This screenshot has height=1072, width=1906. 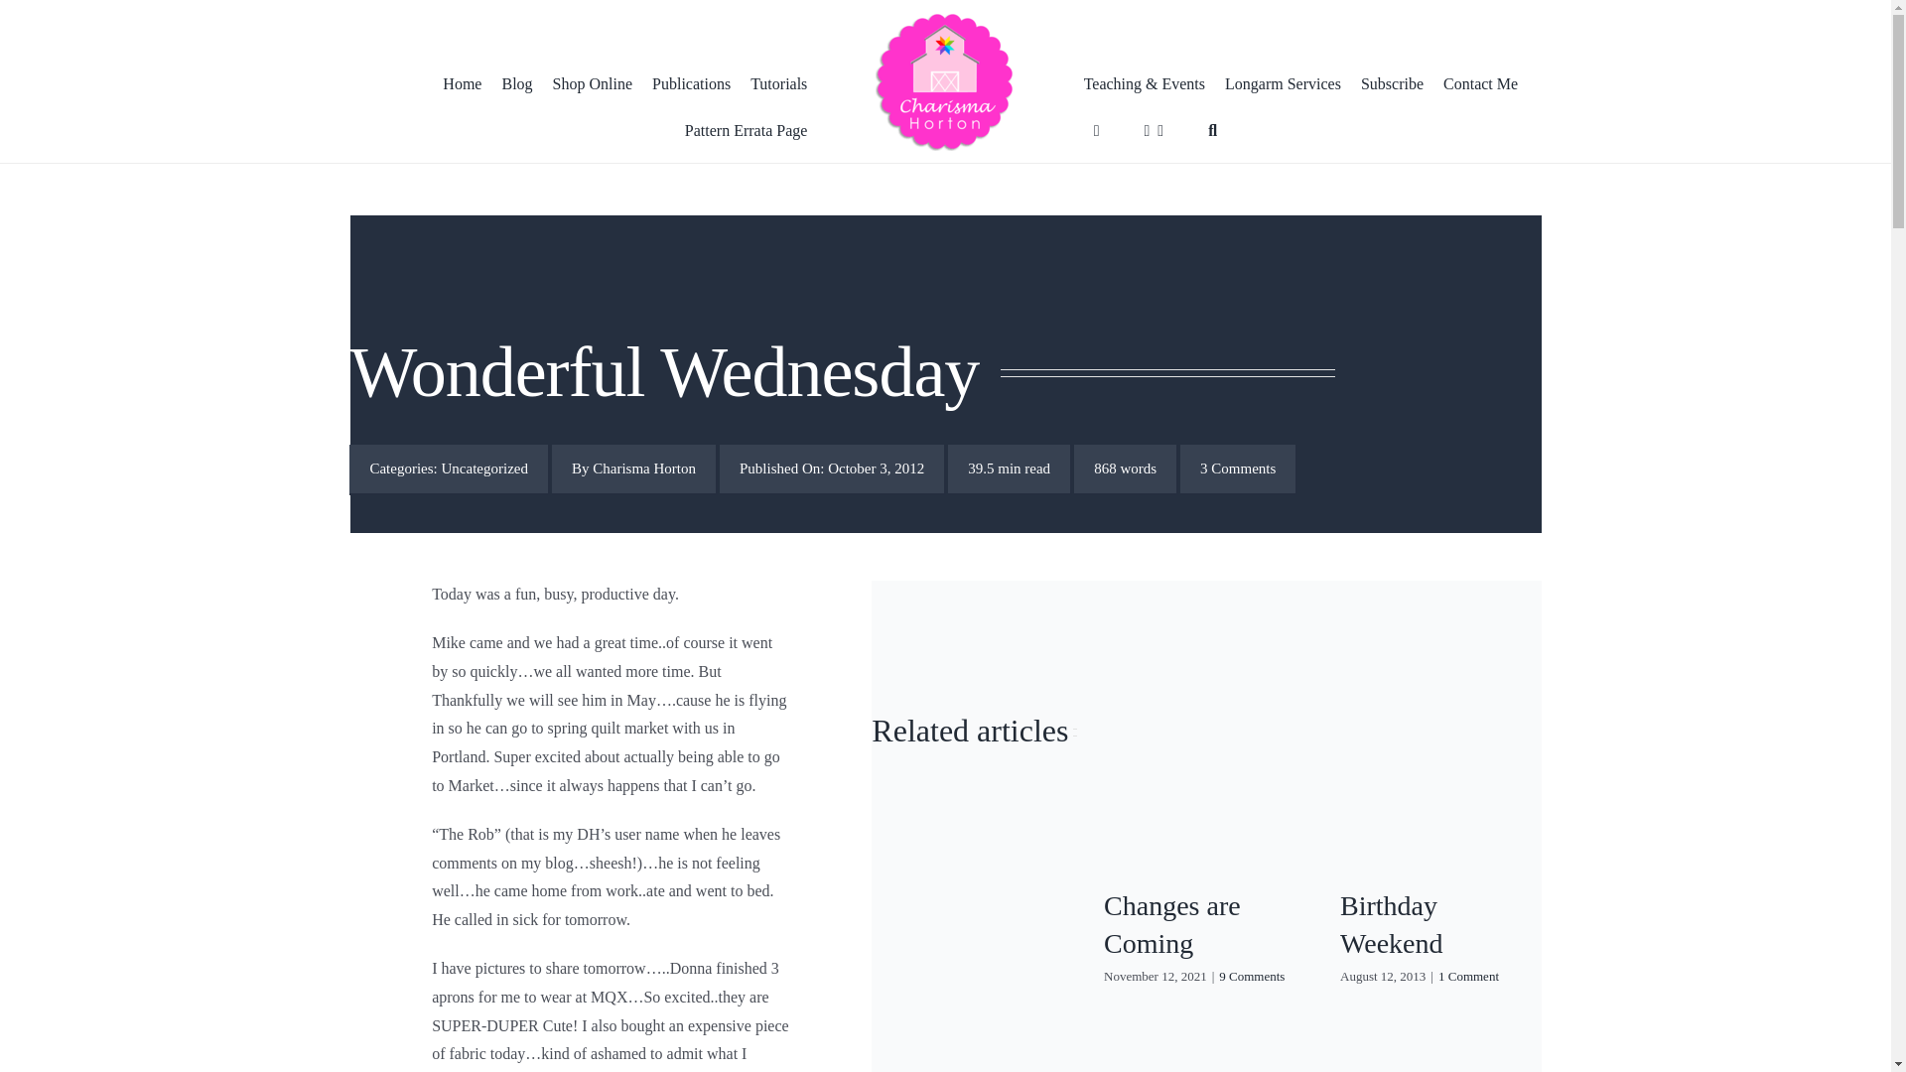 What do you see at coordinates (593, 85) in the screenshot?
I see `Shop Online` at bounding box center [593, 85].